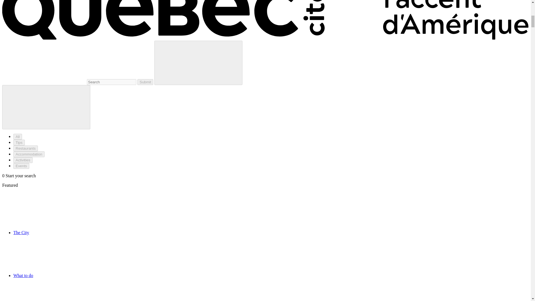 This screenshot has width=535, height=301. Describe the element at coordinates (23, 160) in the screenshot. I see `Activities` at that location.